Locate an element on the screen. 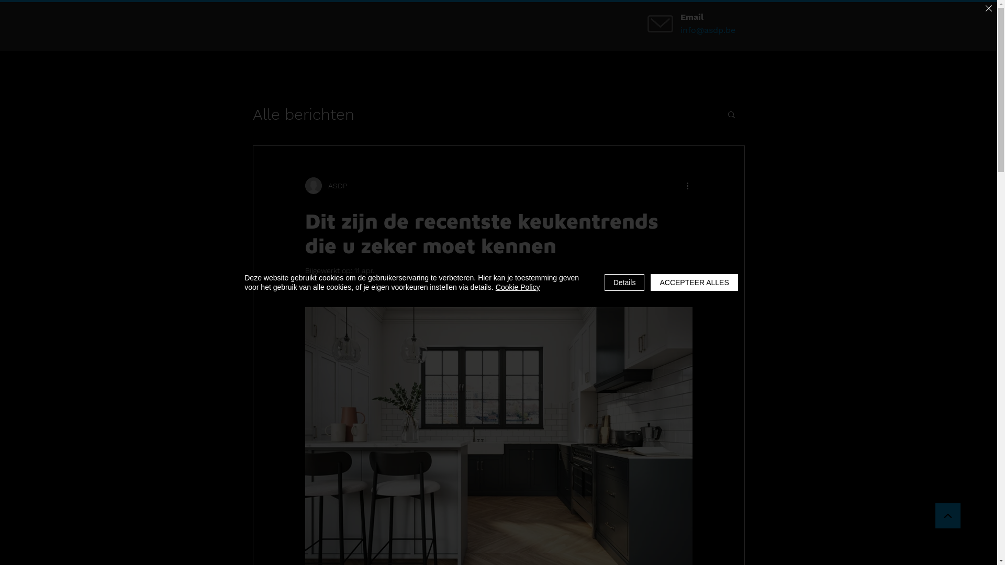  ACCEPTEER ALLES is located at coordinates (694, 282).